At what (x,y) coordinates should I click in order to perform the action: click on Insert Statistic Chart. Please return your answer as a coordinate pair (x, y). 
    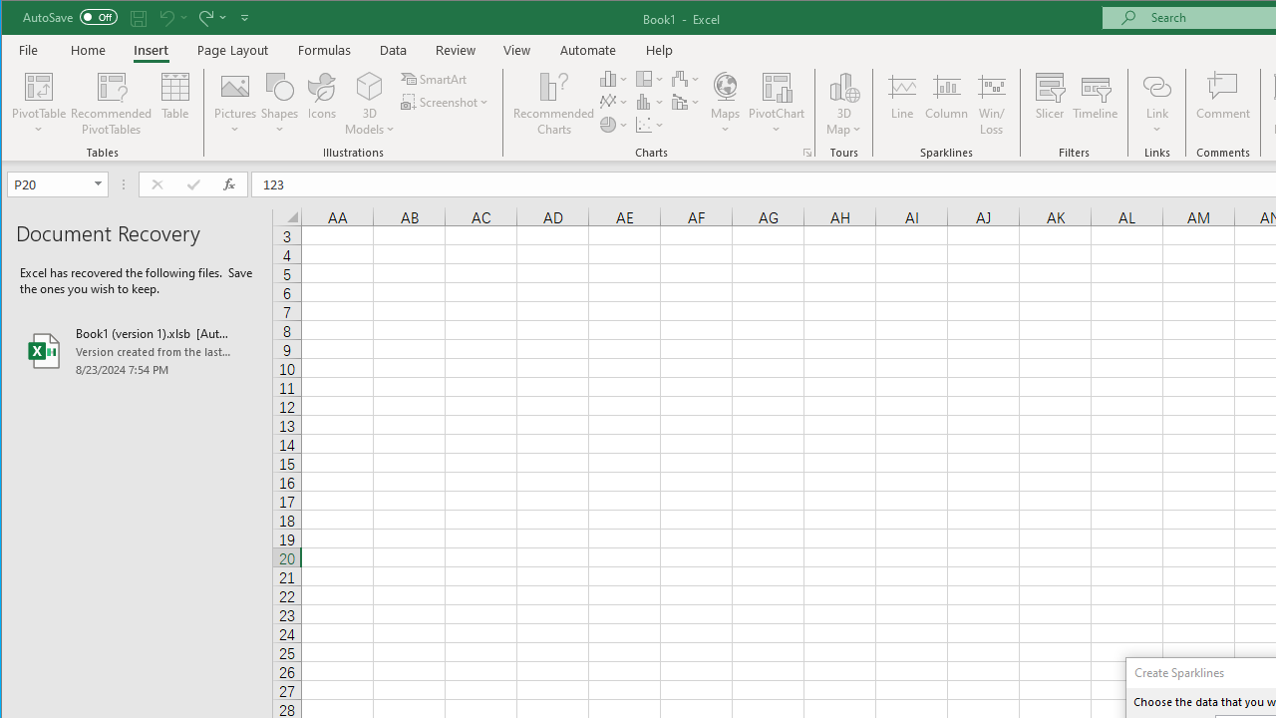
    Looking at the image, I should click on (650, 102).